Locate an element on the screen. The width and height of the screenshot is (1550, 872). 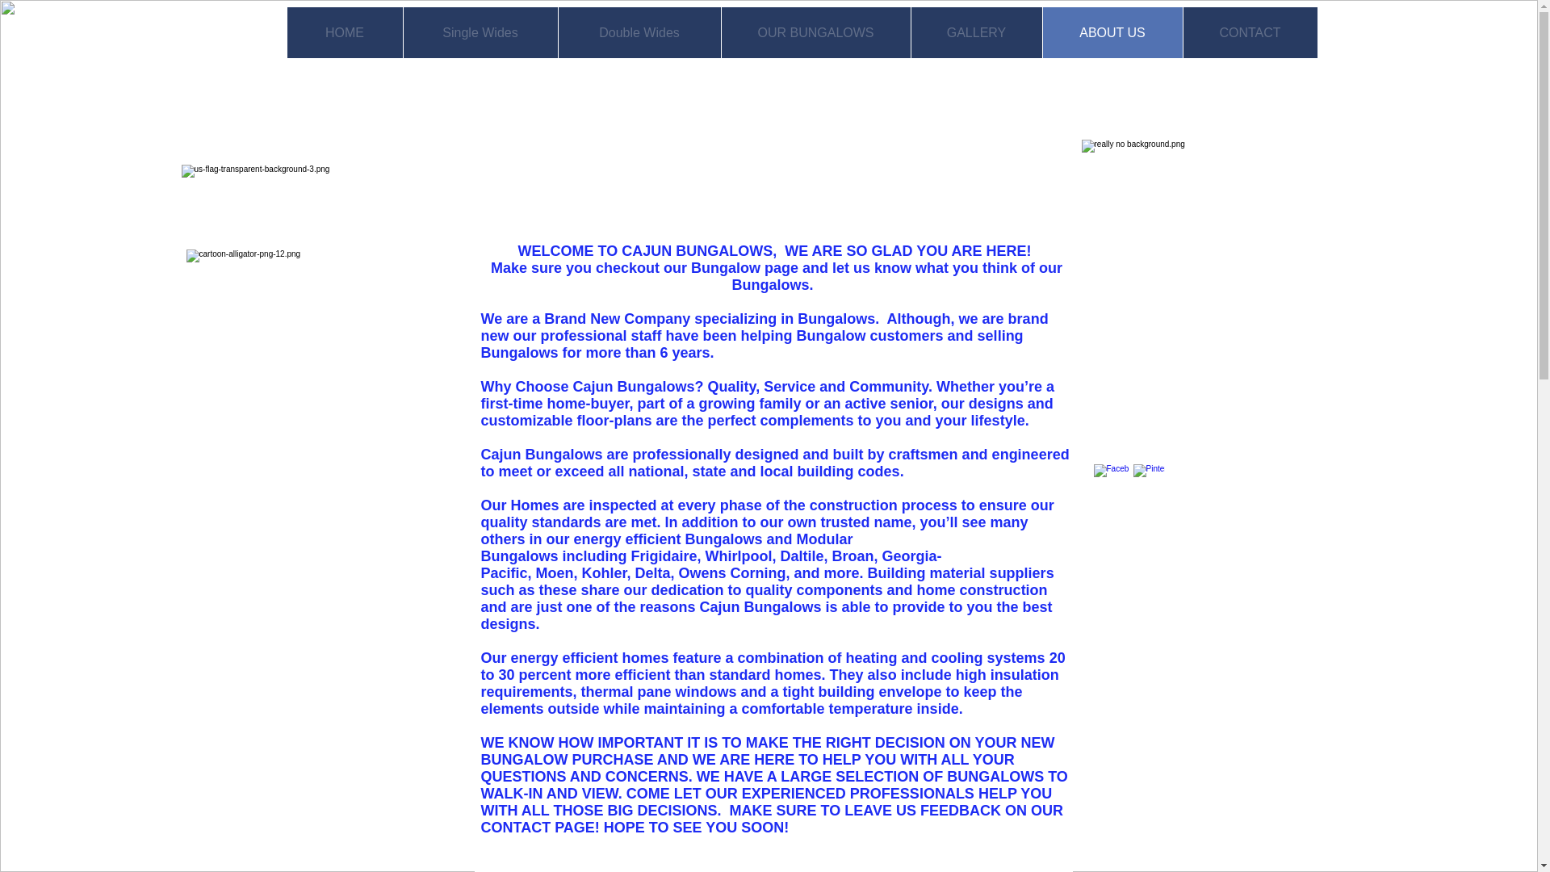
CONTACT is located at coordinates (1248, 32).